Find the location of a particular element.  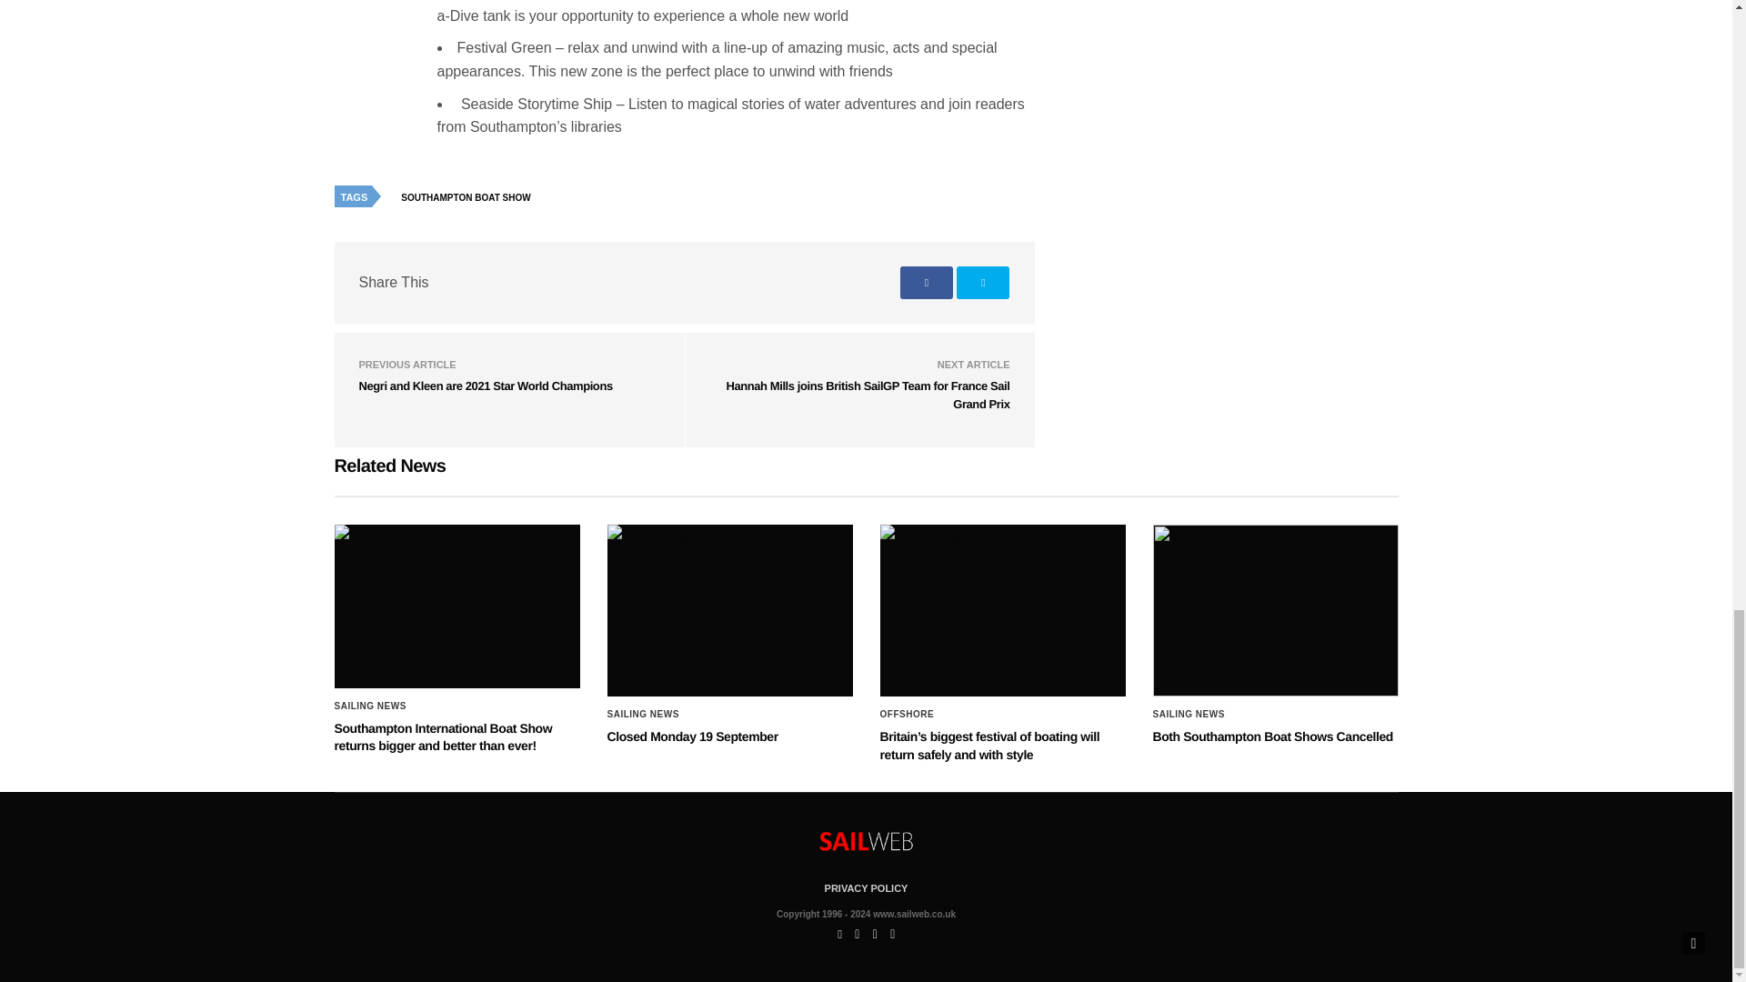

Negri and Kleen are 2021 Star World Champions is located at coordinates (485, 386).